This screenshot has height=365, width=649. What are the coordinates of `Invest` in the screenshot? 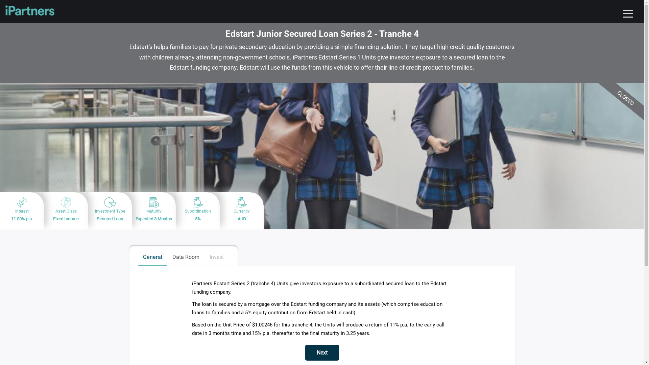 It's located at (217, 258).